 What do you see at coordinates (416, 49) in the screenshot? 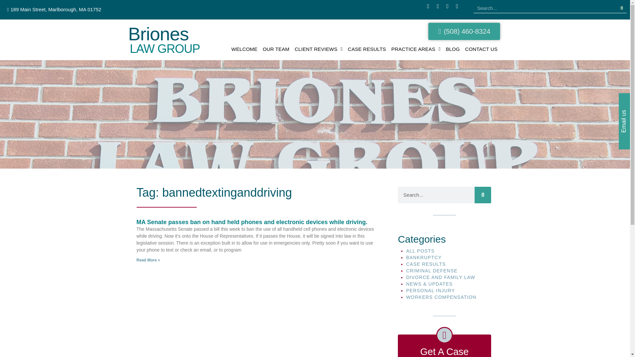
I see `PRACTICE AREAS` at bounding box center [416, 49].